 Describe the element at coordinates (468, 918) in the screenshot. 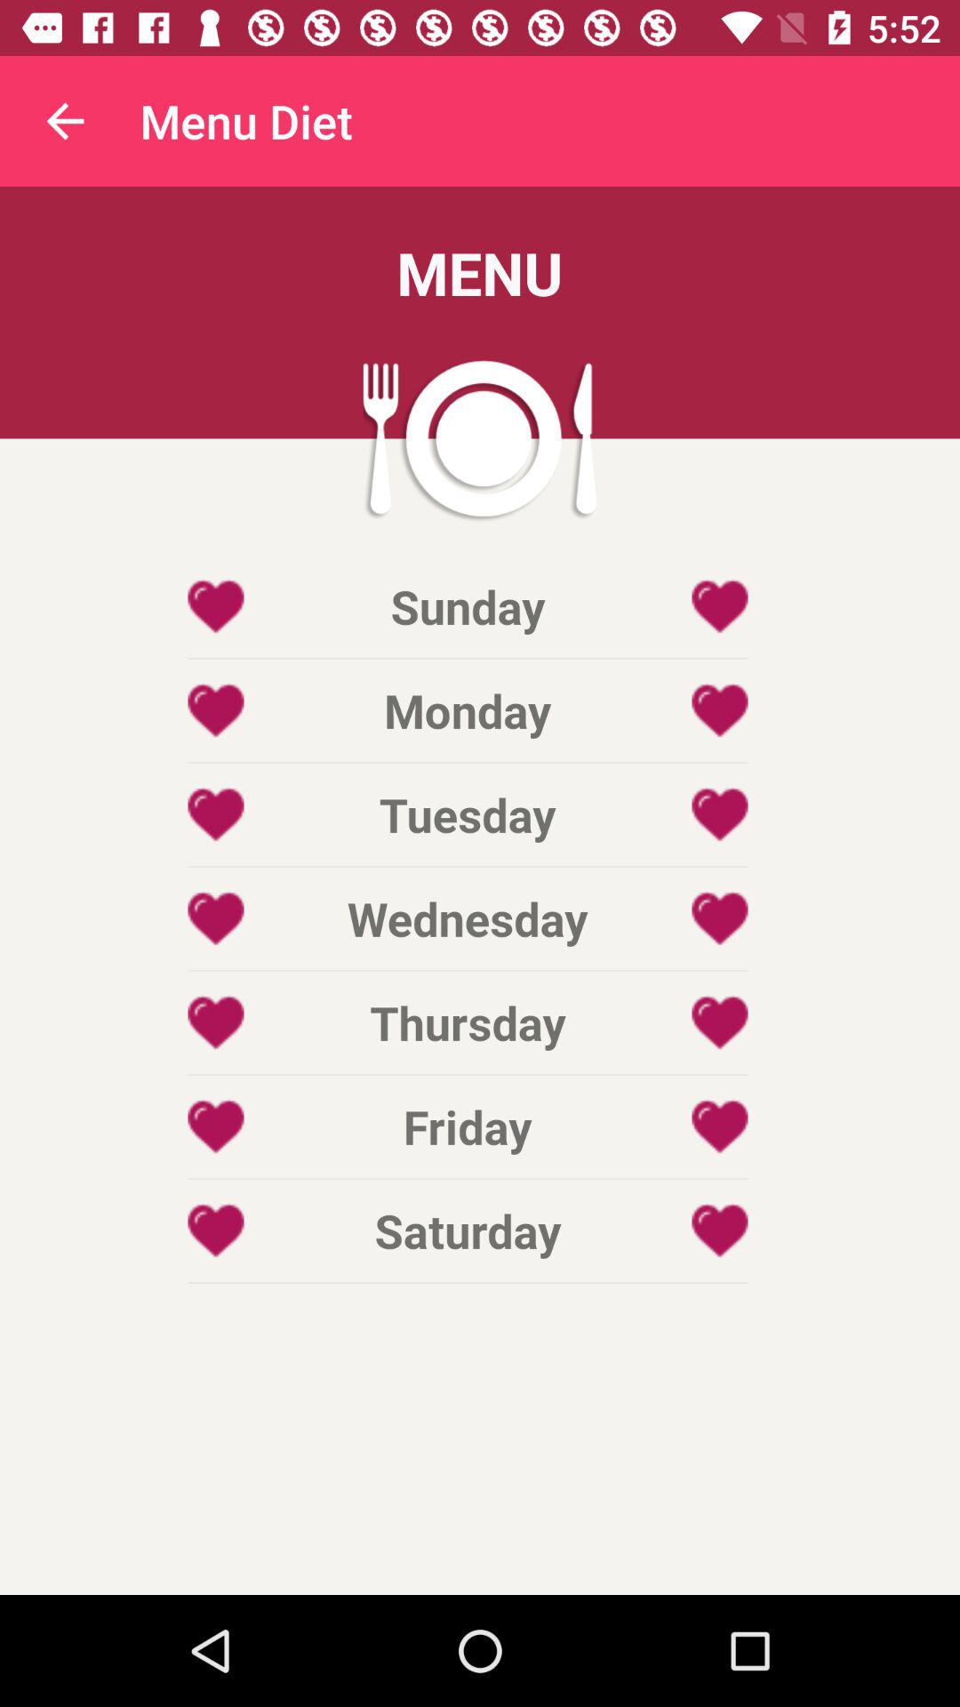

I see `open wednesday item` at that location.